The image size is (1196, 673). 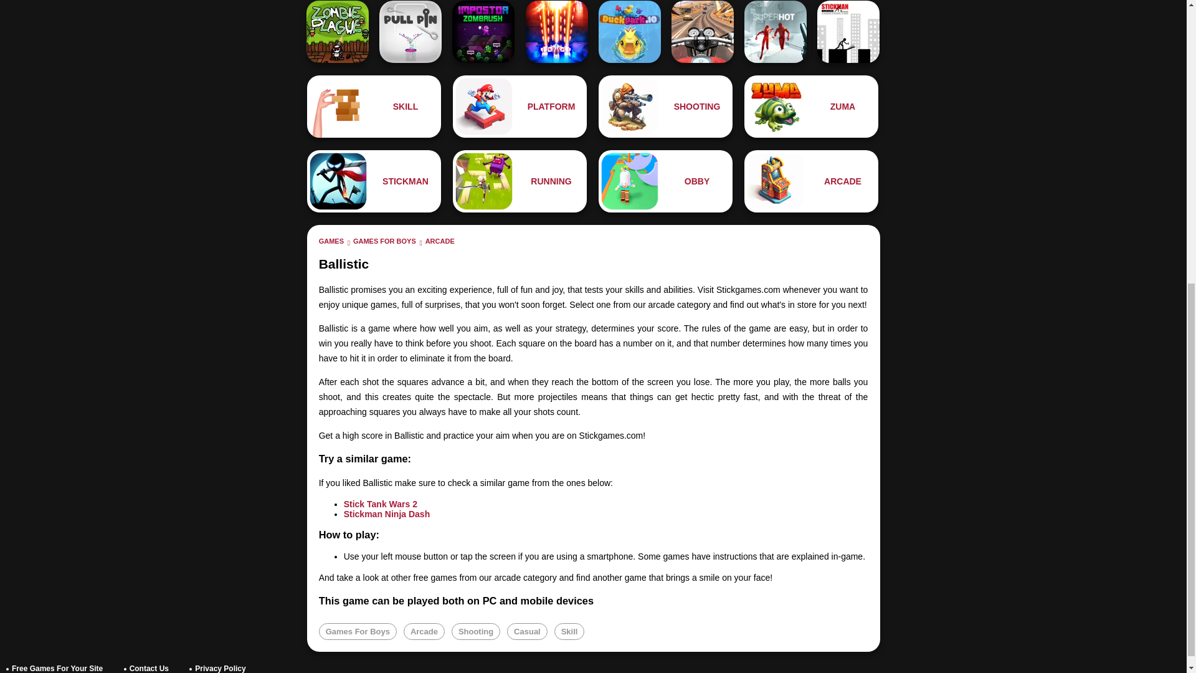 What do you see at coordinates (331, 241) in the screenshot?
I see `GAMES` at bounding box center [331, 241].